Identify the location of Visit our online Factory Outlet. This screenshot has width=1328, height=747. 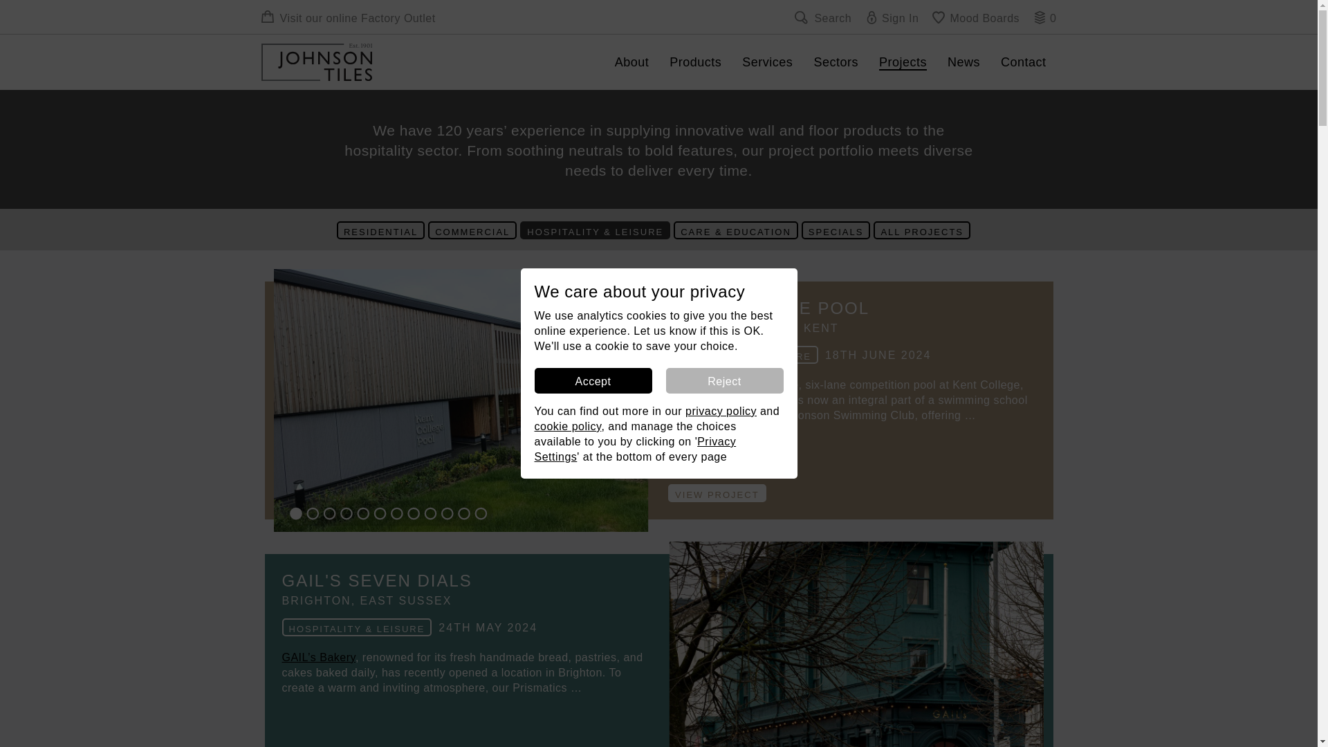
(349, 18).